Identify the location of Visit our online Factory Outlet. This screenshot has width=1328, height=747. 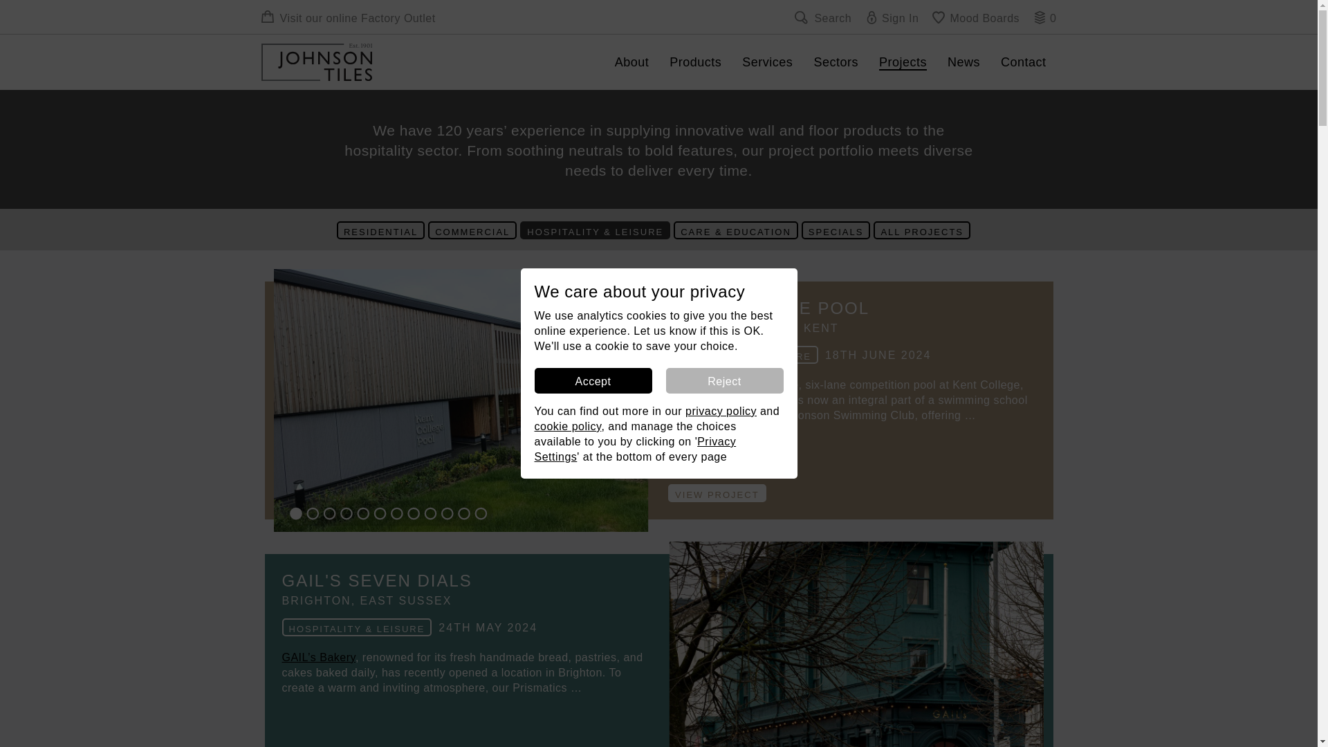
(349, 18).